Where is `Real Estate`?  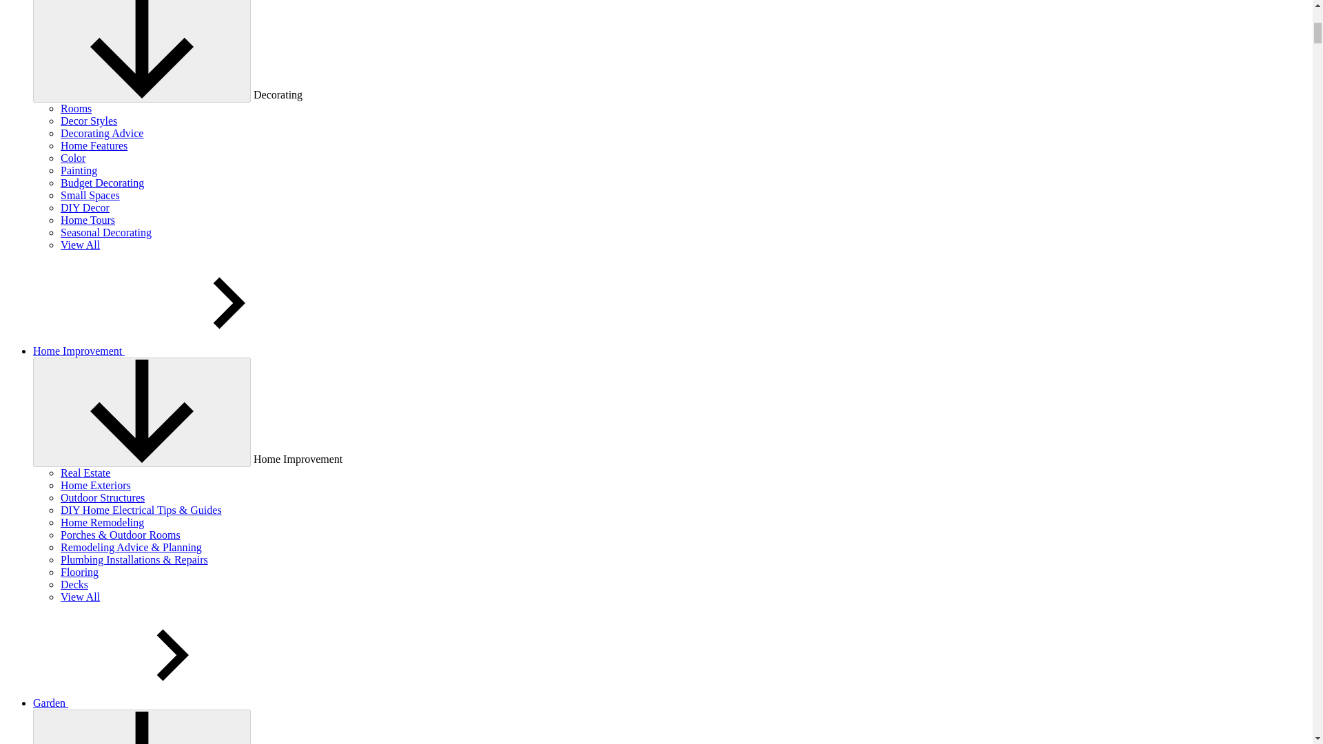
Real Estate is located at coordinates (85, 473).